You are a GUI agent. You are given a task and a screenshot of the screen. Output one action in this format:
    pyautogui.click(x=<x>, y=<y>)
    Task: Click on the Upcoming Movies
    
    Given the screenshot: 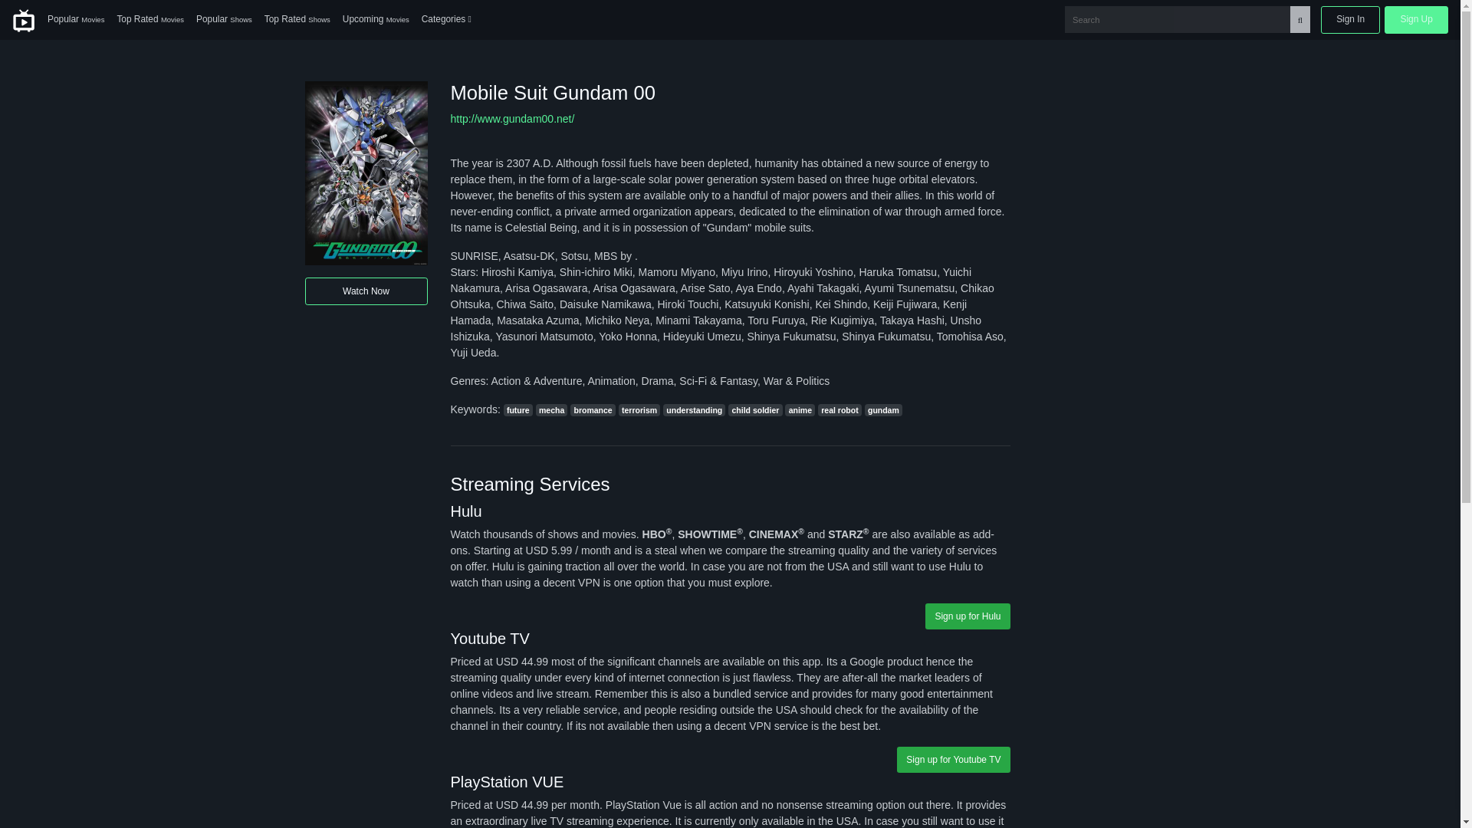 What is the action you would take?
    pyautogui.click(x=376, y=20)
    